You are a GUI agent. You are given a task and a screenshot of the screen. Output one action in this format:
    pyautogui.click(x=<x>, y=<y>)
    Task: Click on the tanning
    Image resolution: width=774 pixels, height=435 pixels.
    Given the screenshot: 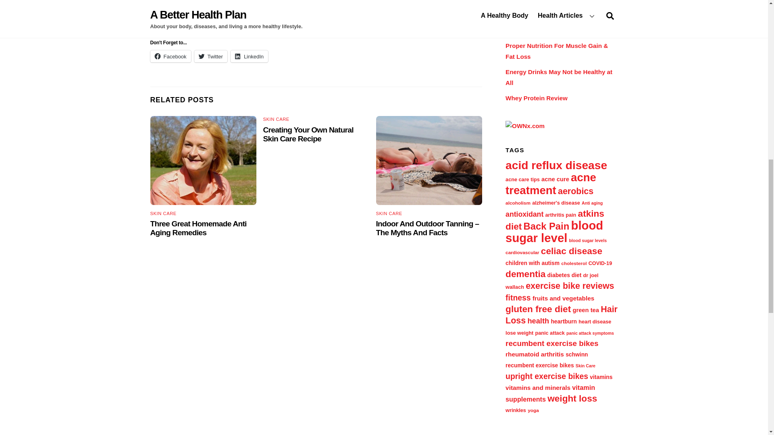 What is the action you would take?
    pyautogui.click(x=429, y=160)
    